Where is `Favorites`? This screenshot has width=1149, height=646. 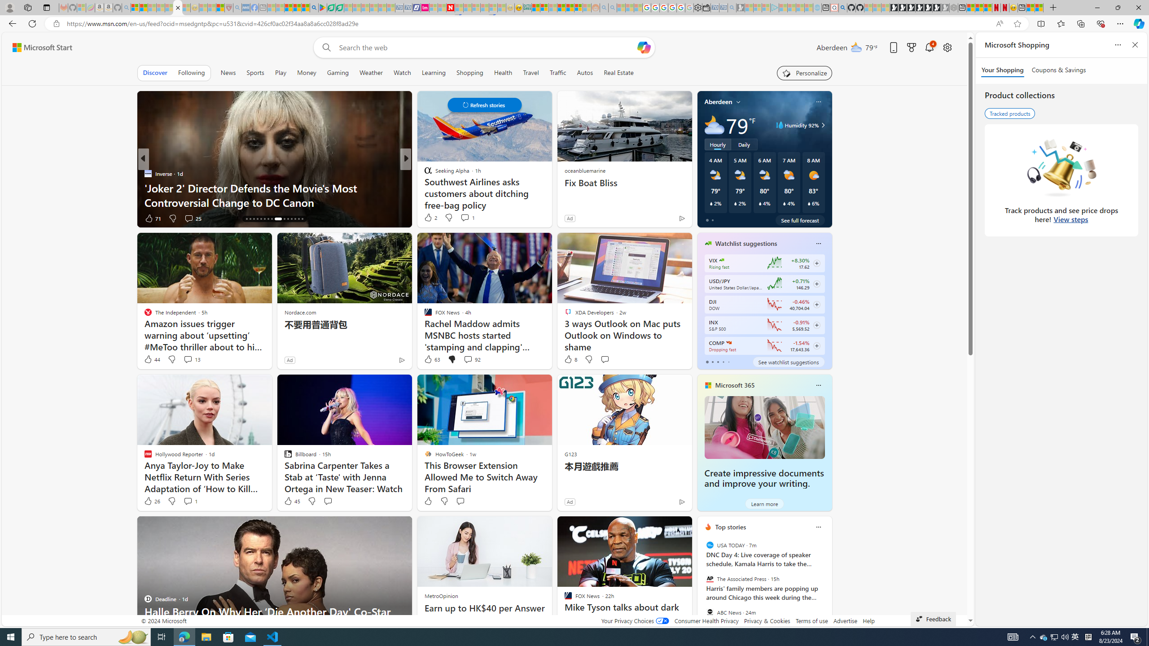 Favorites is located at coordinates (1061, 23).